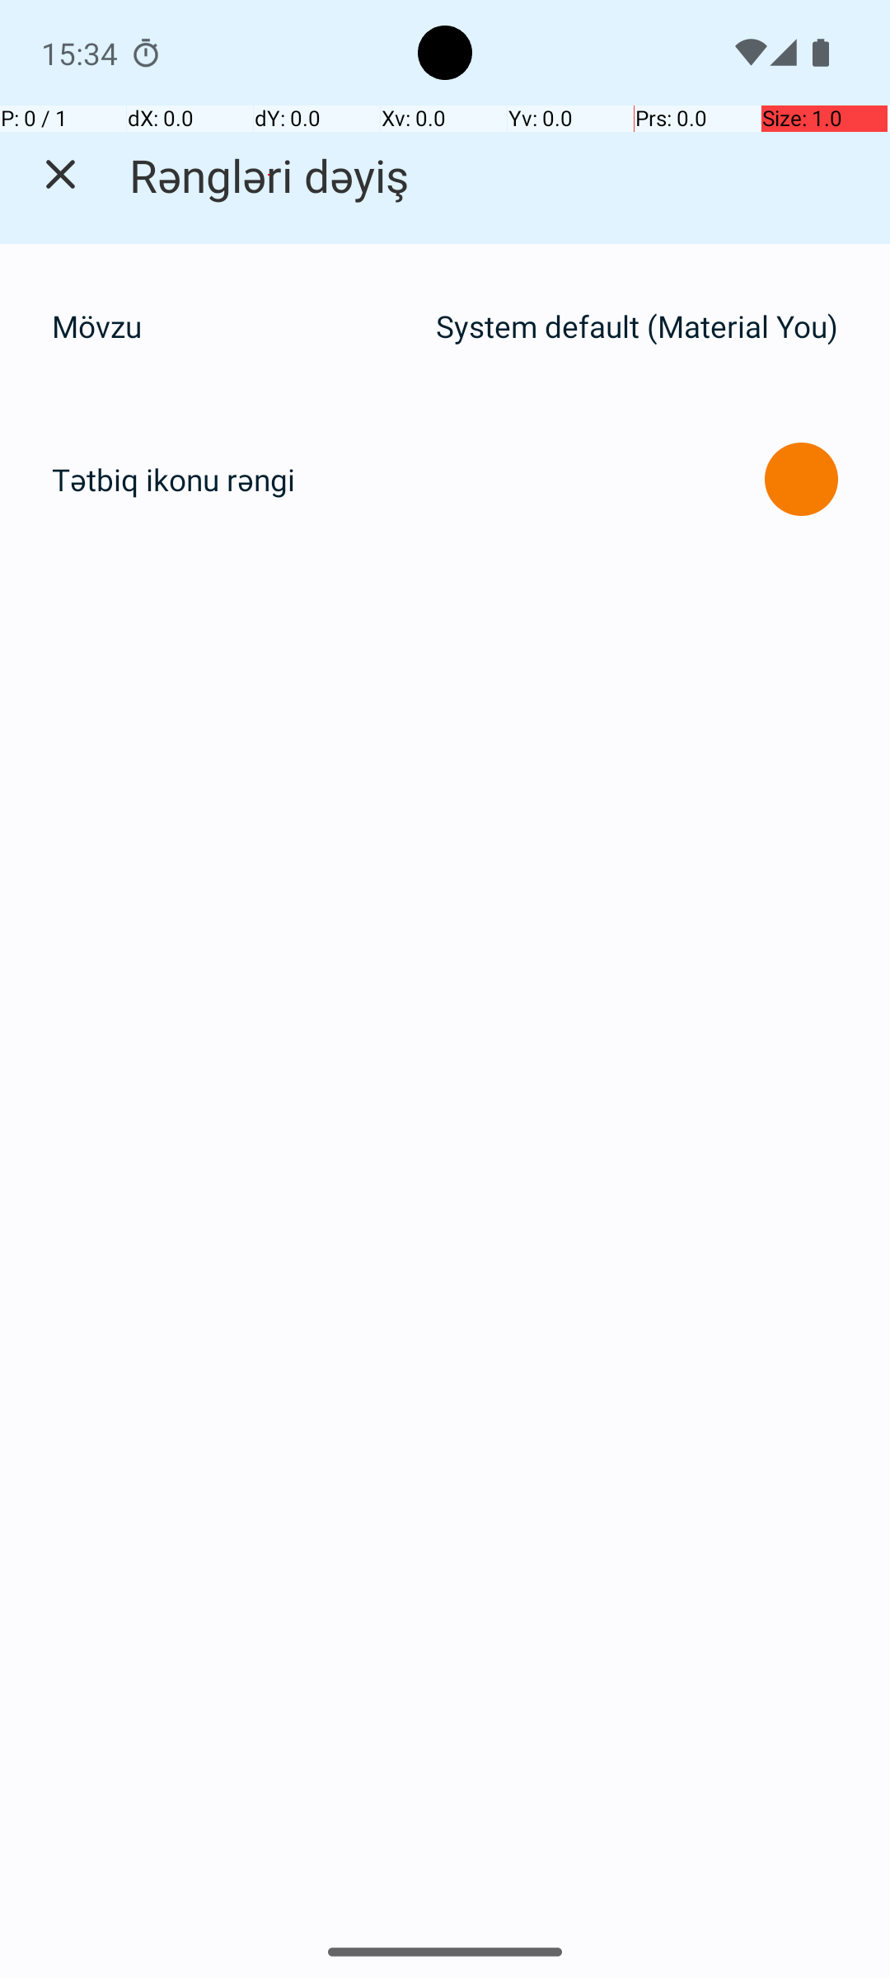  Describe the element at coordinates (173, 480) in the screenshot. I see `Tətbiq ikonu rəngi` at that location.